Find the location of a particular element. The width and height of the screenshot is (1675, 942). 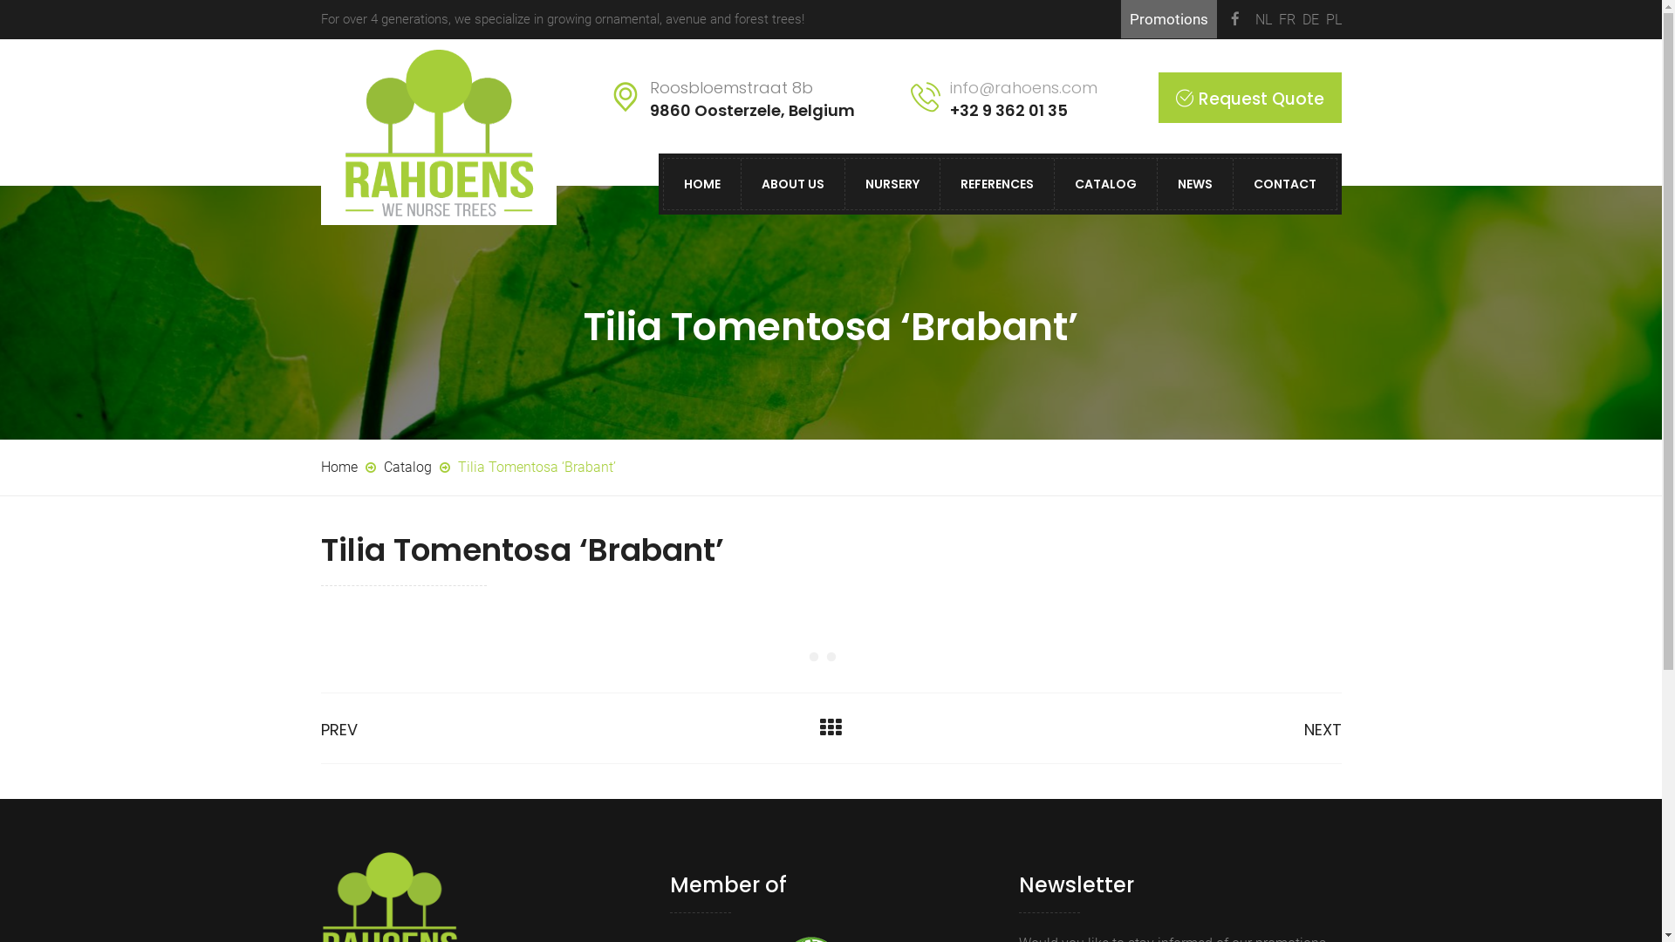

CATALOG is located at coordinates (1106, 184).